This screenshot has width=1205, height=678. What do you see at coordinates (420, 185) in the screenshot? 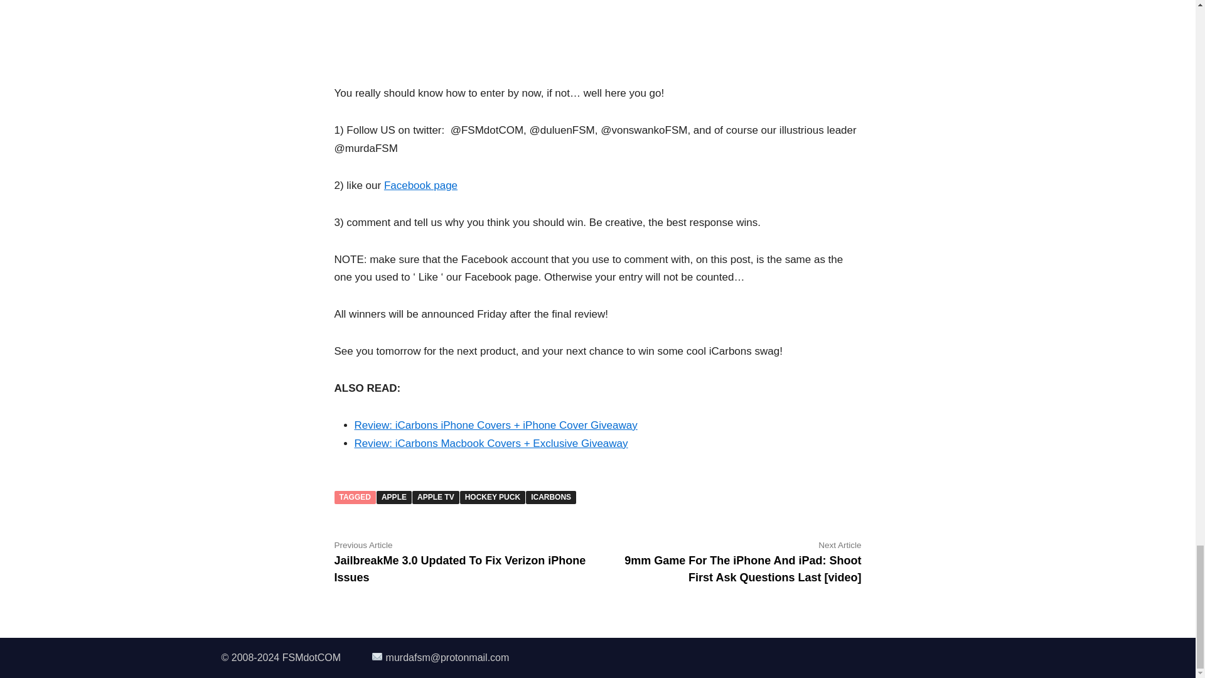
I see `Facebook page` at bounding box center [420, 185].